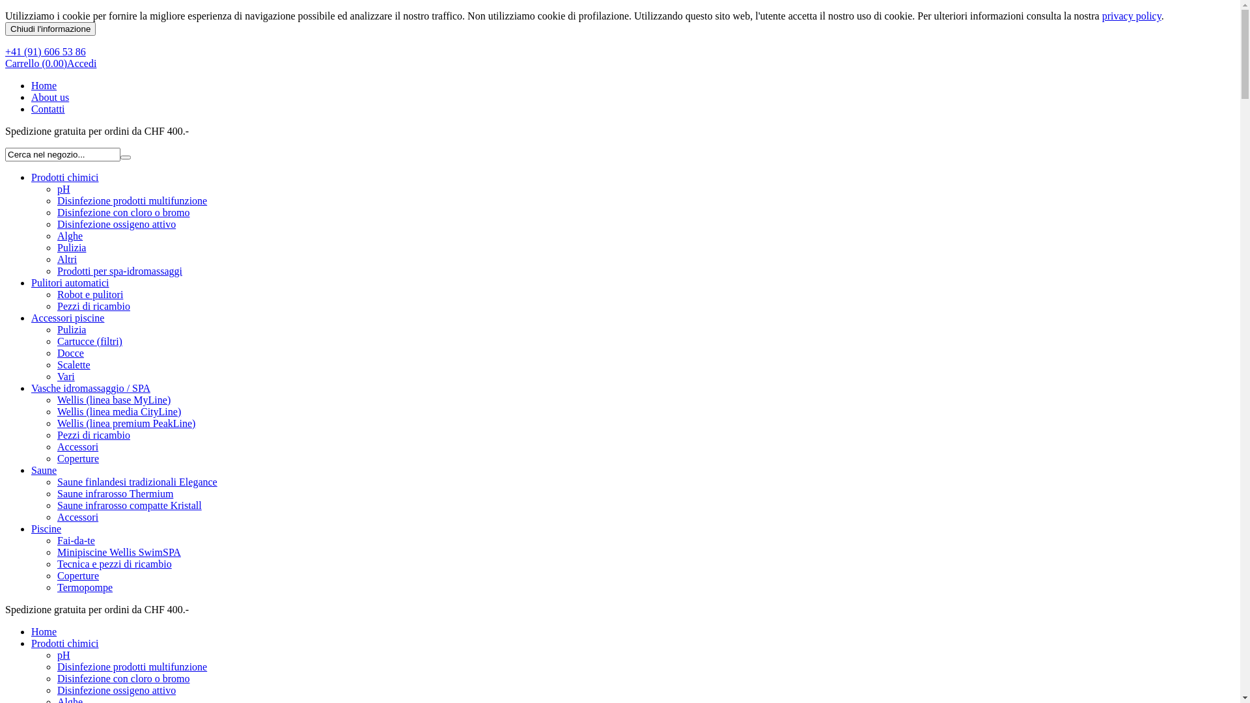  I want to click on Accedi, so click(82, 64).